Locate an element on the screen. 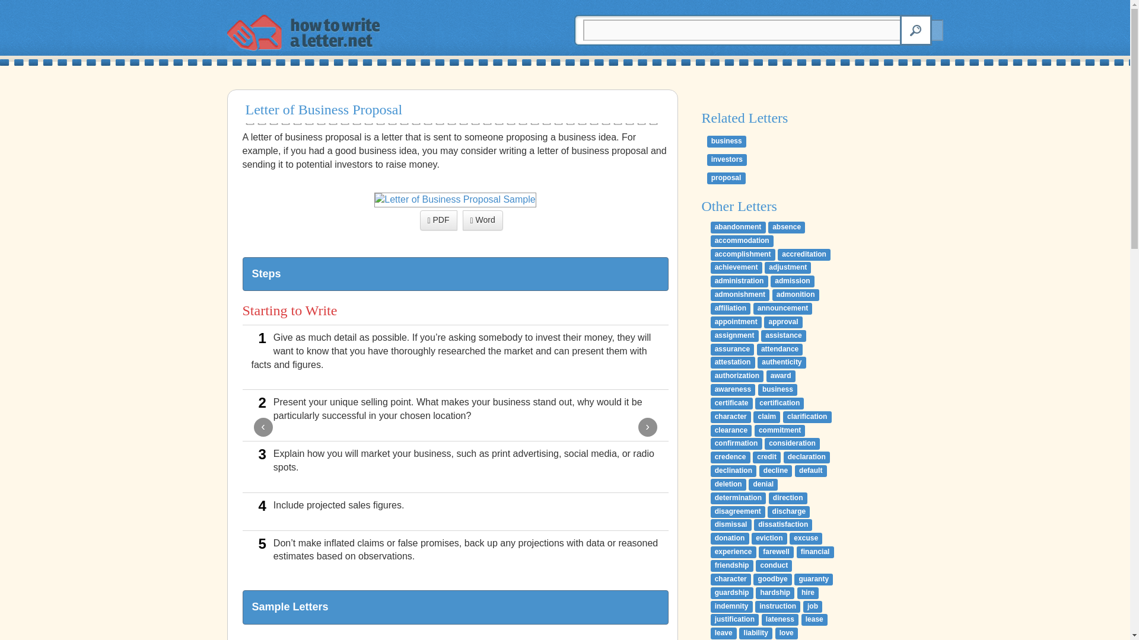 The image size is (1139, 640). award is located at coordinates (781, 376).